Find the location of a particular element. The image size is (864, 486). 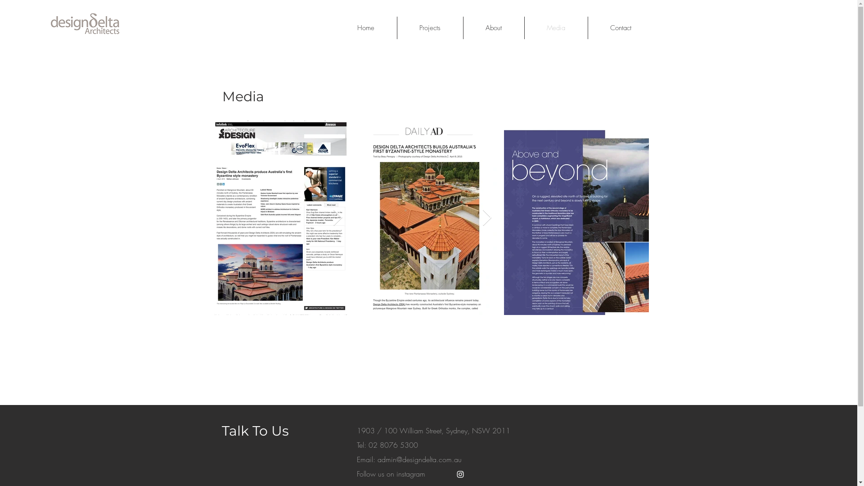

Home is located at coordinates (365, 28).